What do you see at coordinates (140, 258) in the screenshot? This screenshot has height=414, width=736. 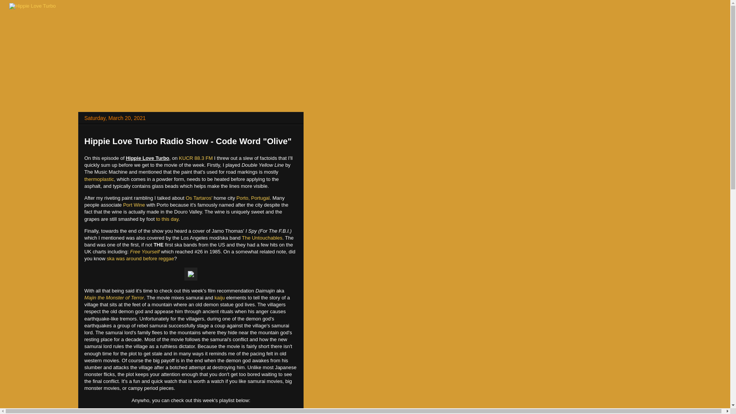 I see `ska was around before reggae` at bounding box center [140, 258].